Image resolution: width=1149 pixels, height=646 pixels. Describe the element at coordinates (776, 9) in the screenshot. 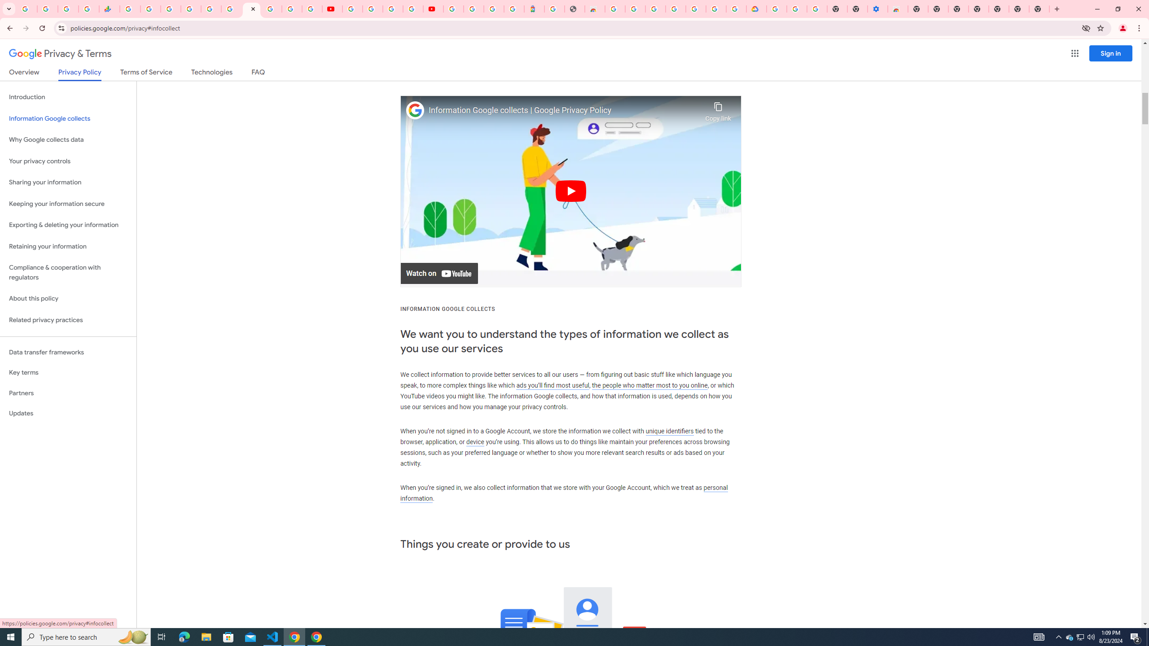

I see `Sign in - Google Accounts` at that location.